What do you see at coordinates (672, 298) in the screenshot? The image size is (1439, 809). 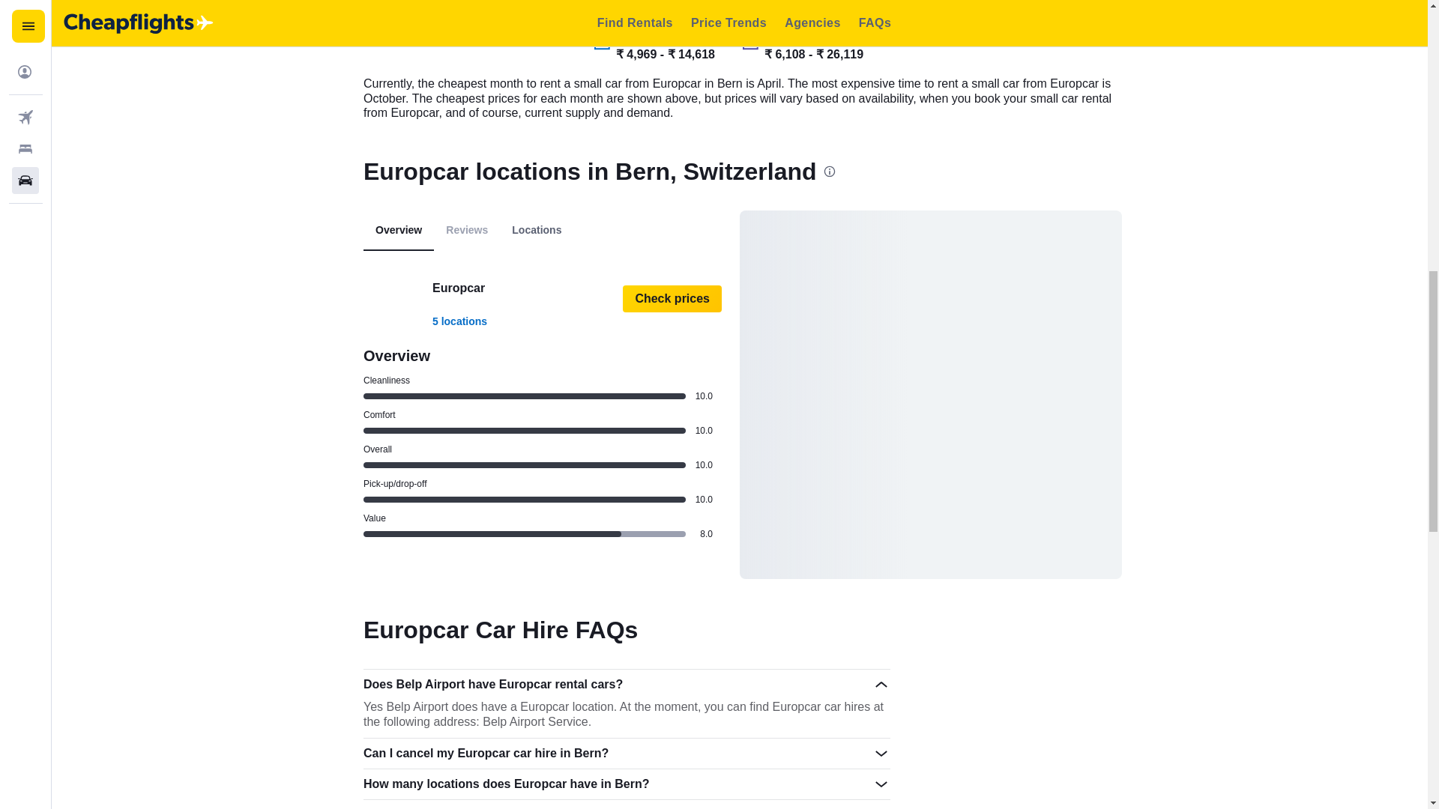 I see `Check prices` at bounding box center [672, 298].